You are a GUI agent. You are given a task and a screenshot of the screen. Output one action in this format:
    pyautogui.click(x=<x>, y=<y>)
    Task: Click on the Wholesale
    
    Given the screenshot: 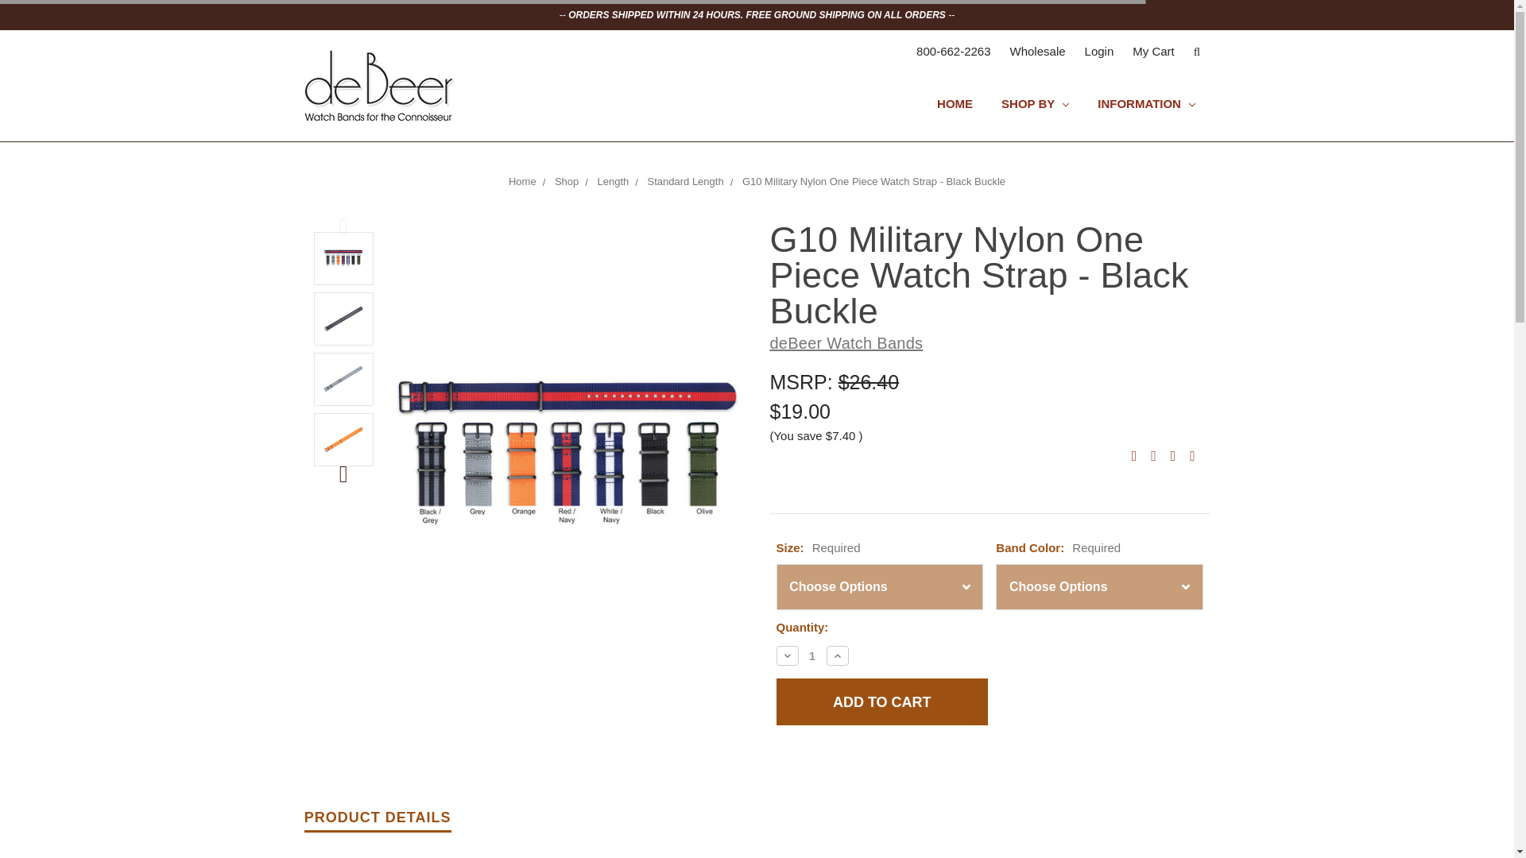 What is the action you would take?
    pyautogui.click(x=1038, y=51)
    